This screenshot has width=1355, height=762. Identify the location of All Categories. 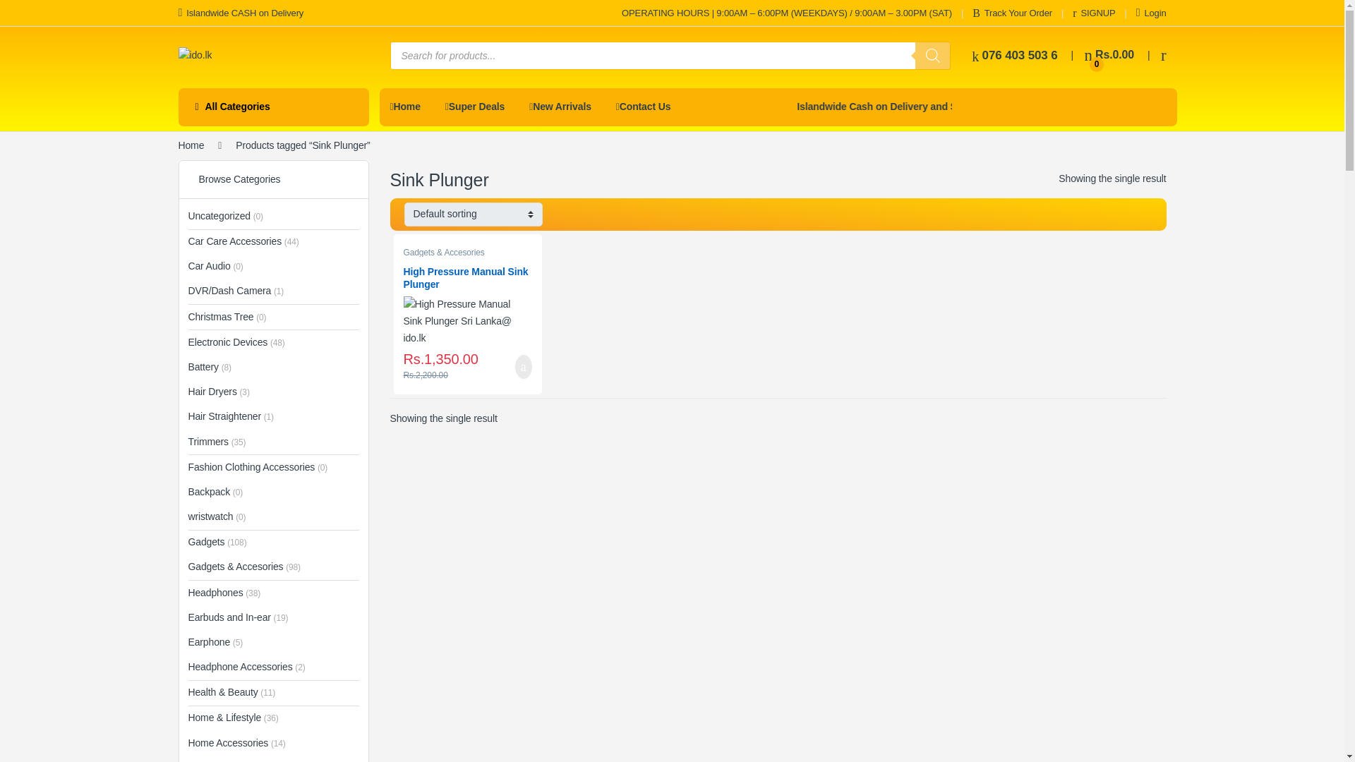
(272, 107).